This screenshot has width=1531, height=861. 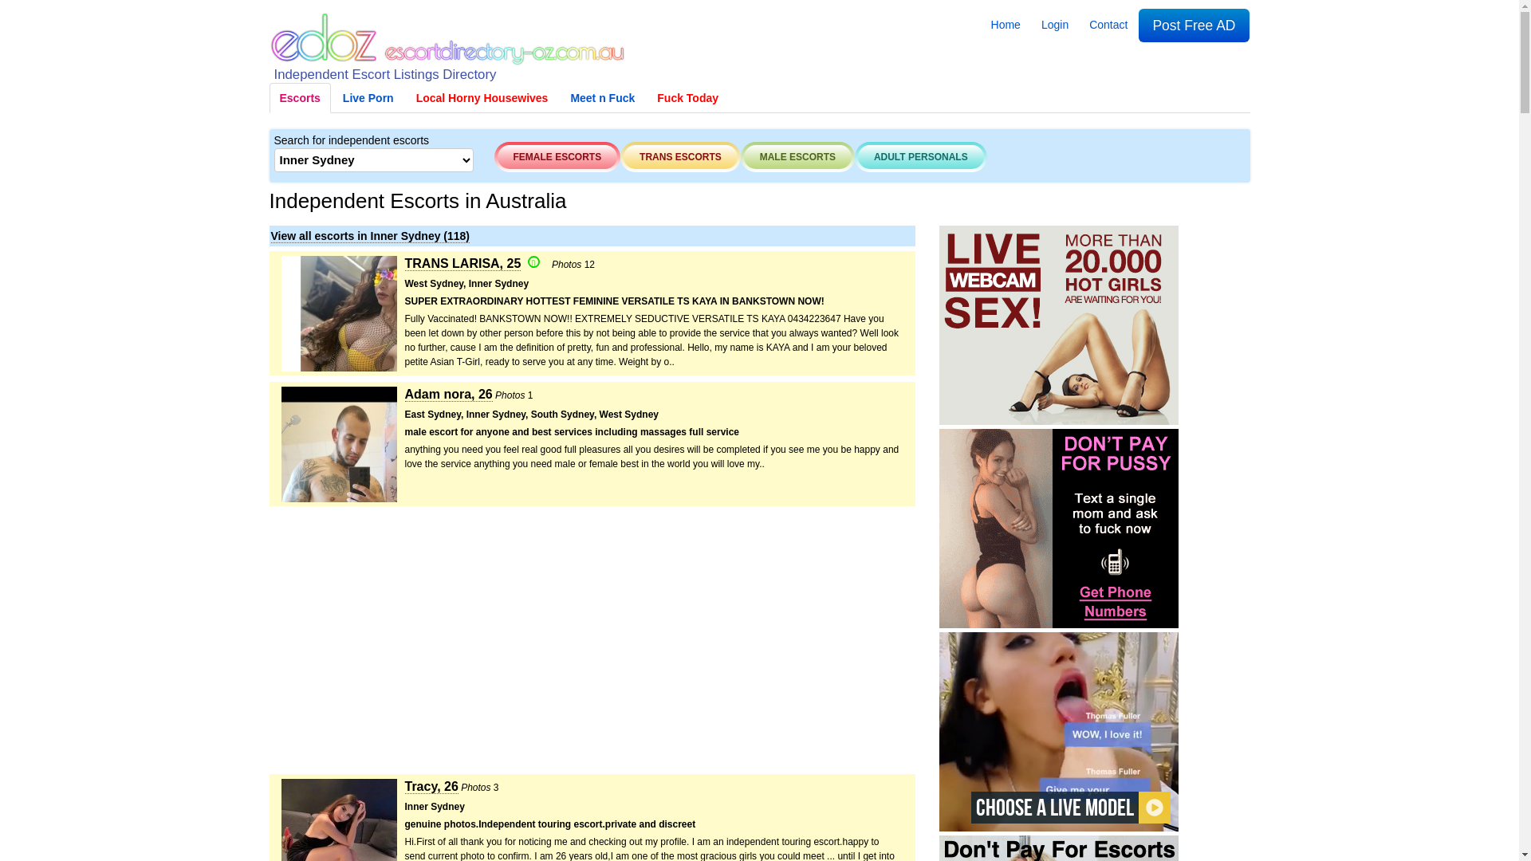 I want to click on FEMALE ESCORTS, so click(x=558, y=157).